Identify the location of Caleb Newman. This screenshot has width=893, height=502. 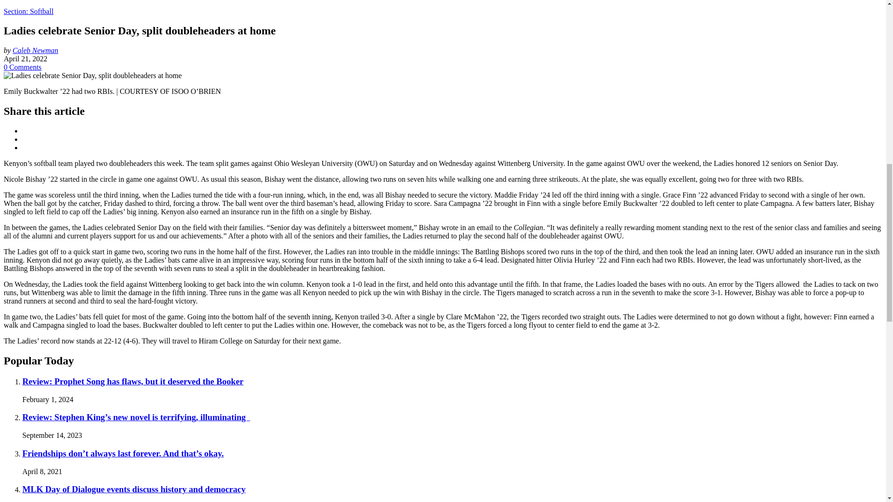
(35, 50).